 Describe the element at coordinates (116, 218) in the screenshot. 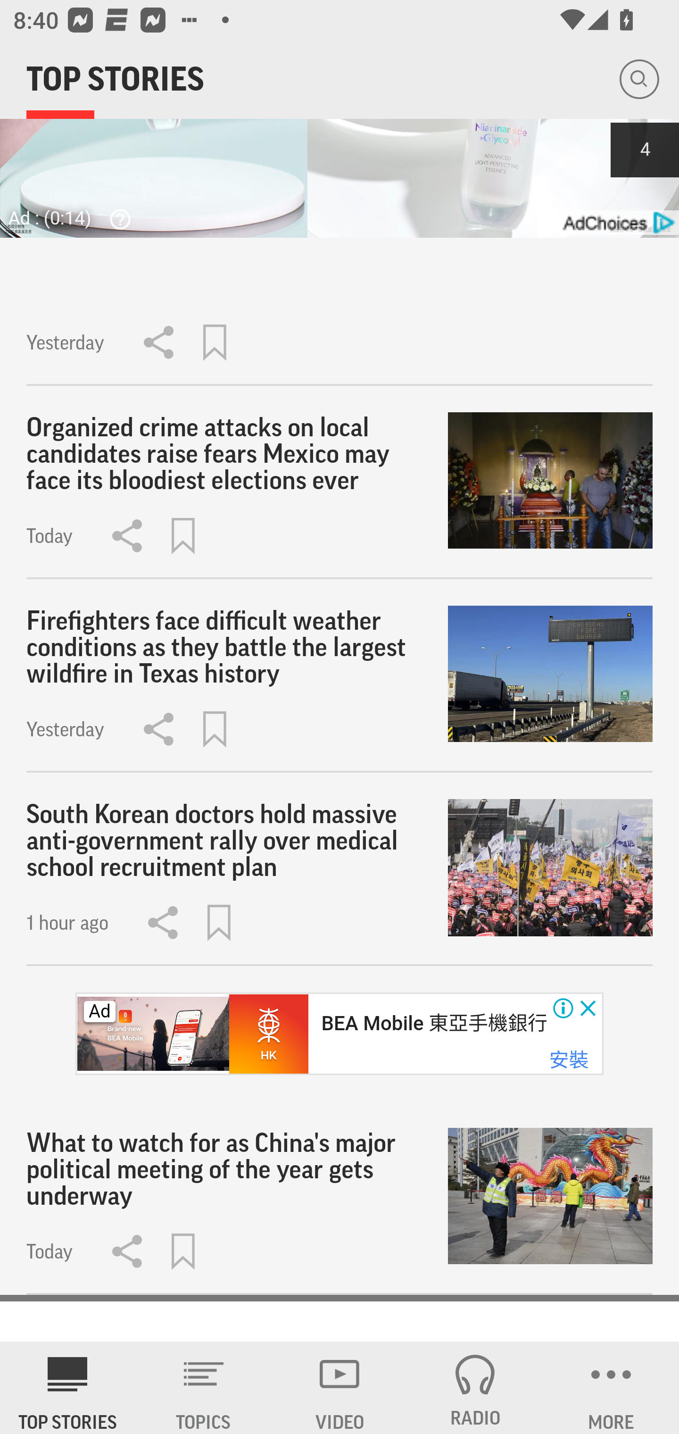

I see `Why This Ad?` at that location.